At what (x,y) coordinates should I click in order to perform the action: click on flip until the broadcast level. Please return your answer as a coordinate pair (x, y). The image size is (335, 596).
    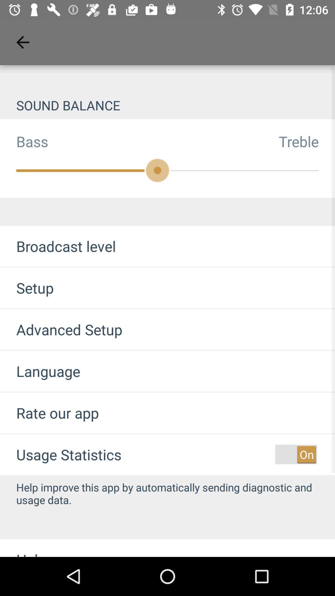
    Looking at the image, I should click on (58, 246).